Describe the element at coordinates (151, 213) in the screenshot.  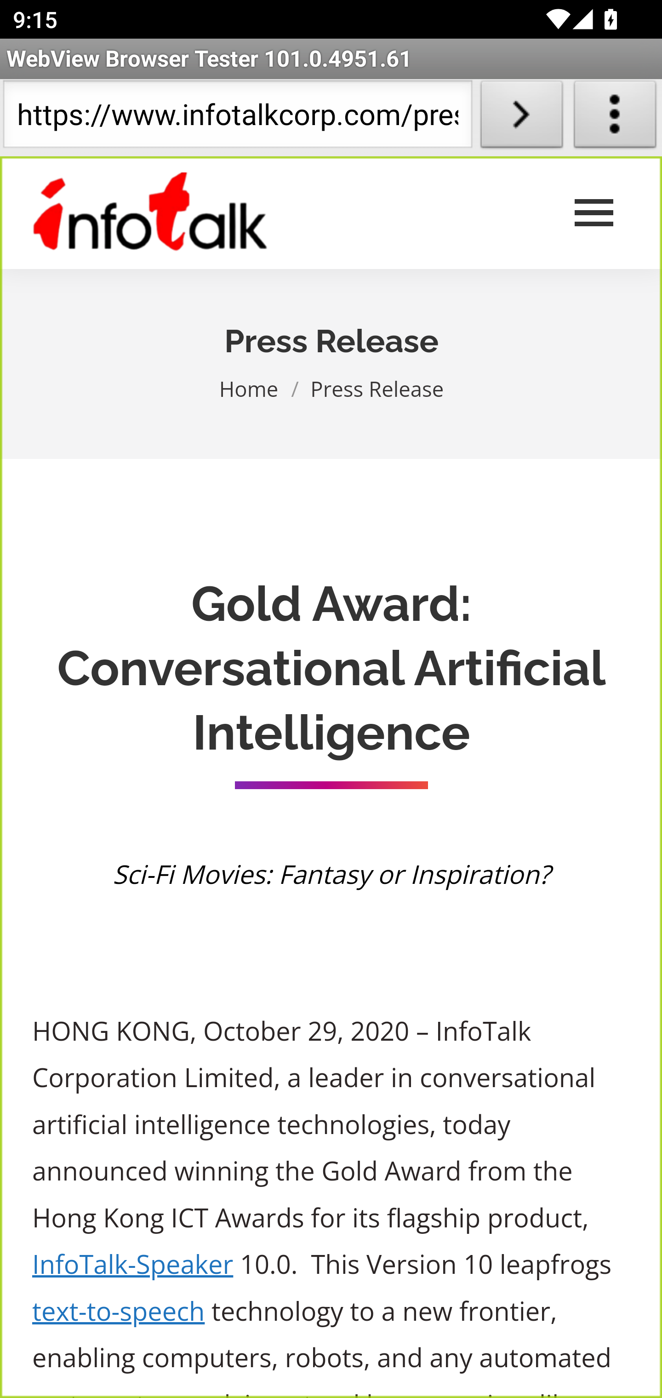
I see `InfoTalk Corporation` at that location.